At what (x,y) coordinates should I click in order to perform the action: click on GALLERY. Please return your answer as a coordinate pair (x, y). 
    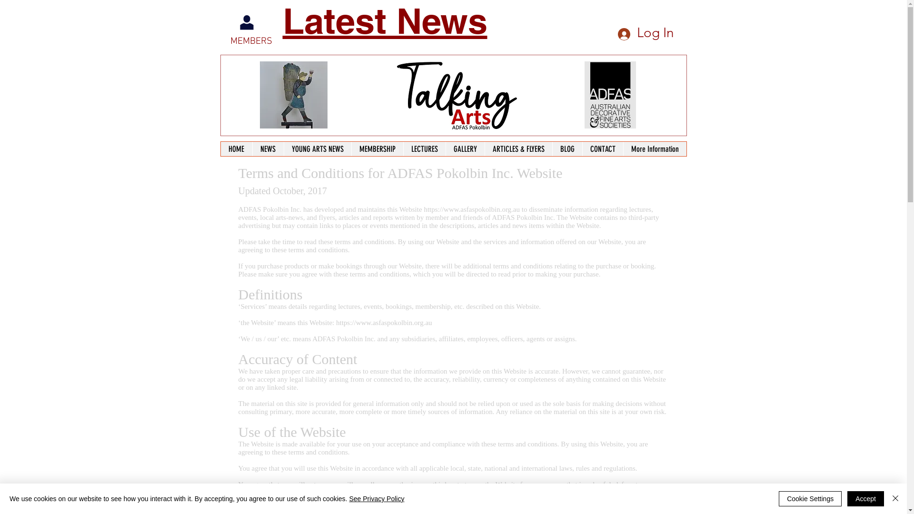
    Looking at the image, I should click on (465, 149).